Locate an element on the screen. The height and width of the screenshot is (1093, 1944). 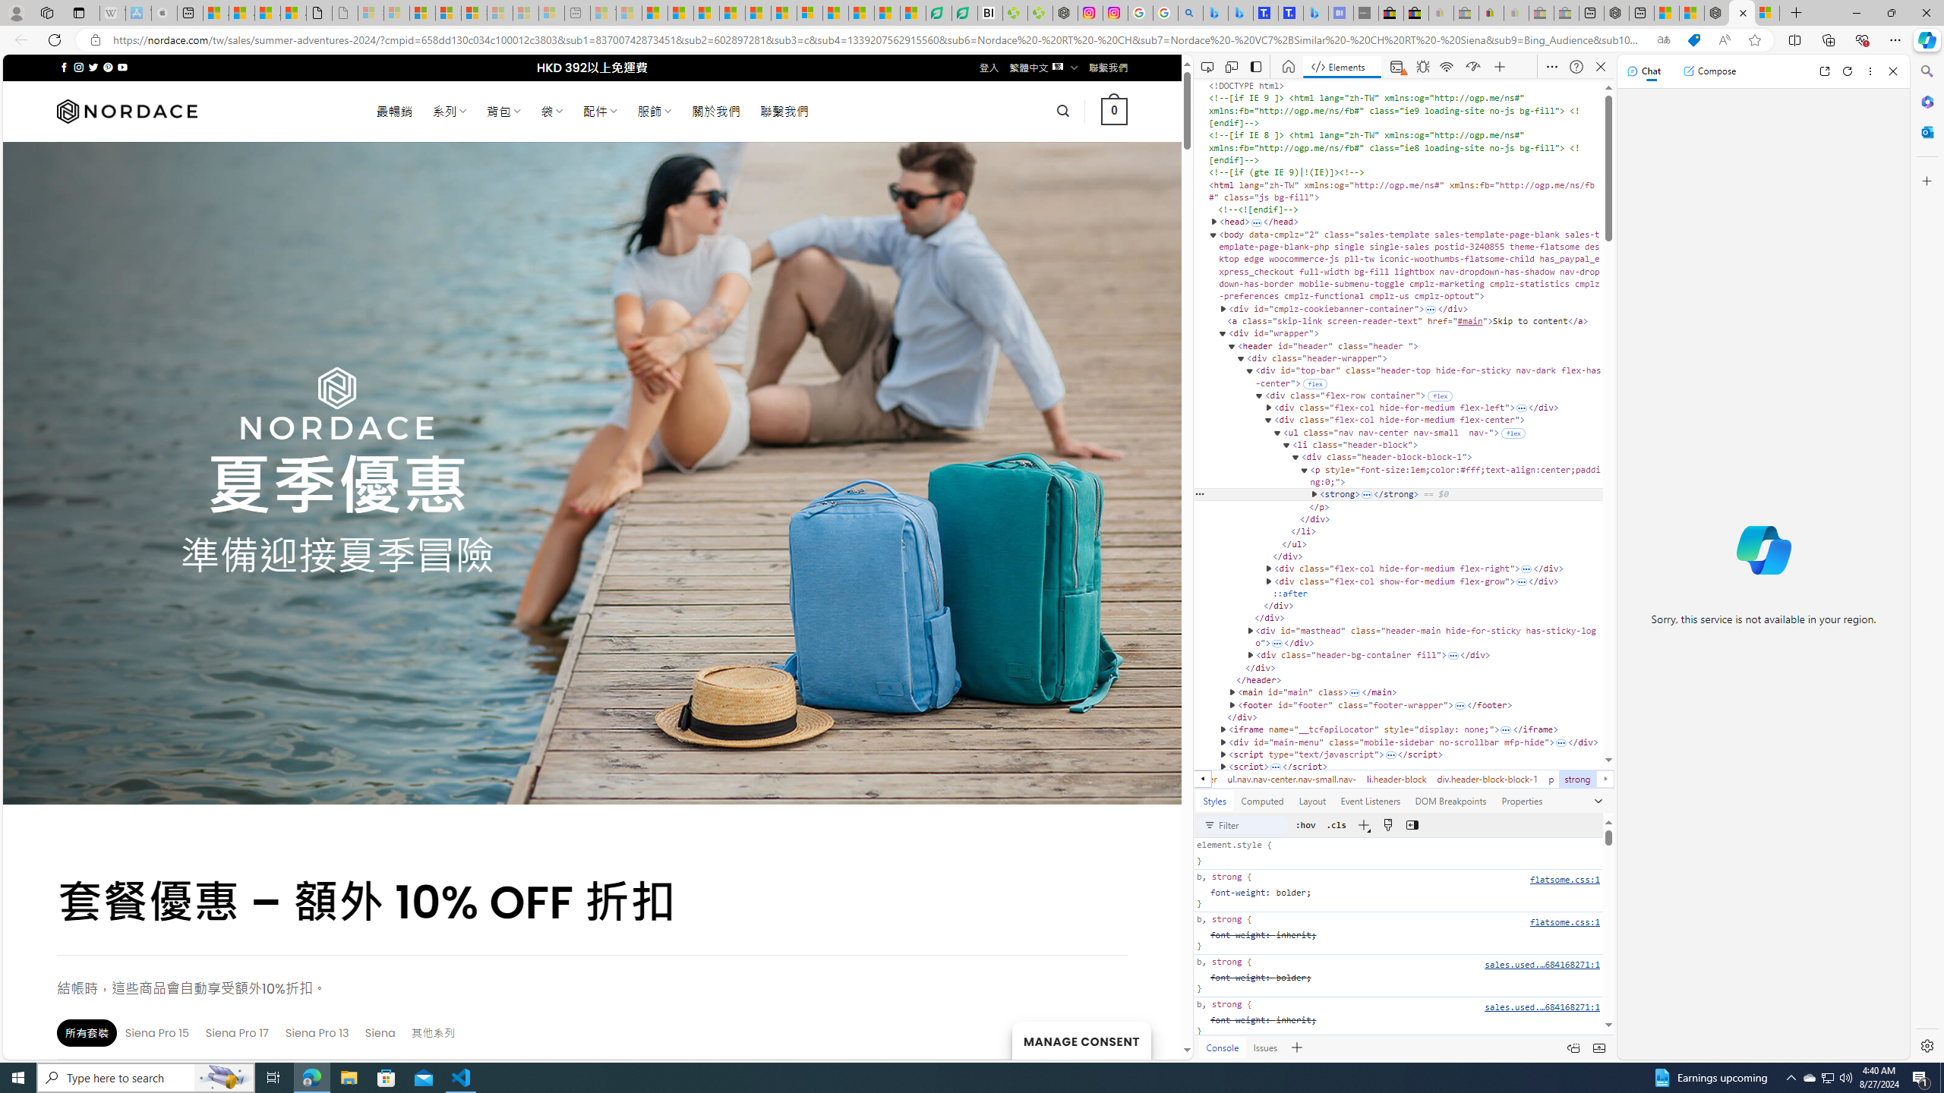
Help is located at coordinates (1575, 67).